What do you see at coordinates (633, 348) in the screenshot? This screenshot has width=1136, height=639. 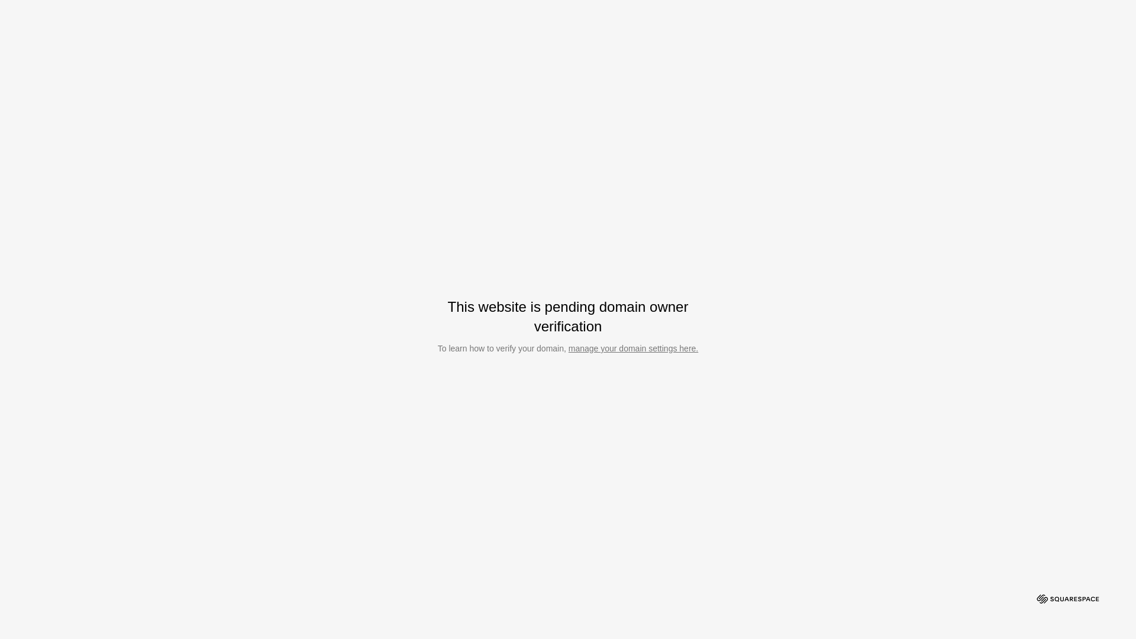 I see `manage your domain settings here.` at bounding box center [633, 348].